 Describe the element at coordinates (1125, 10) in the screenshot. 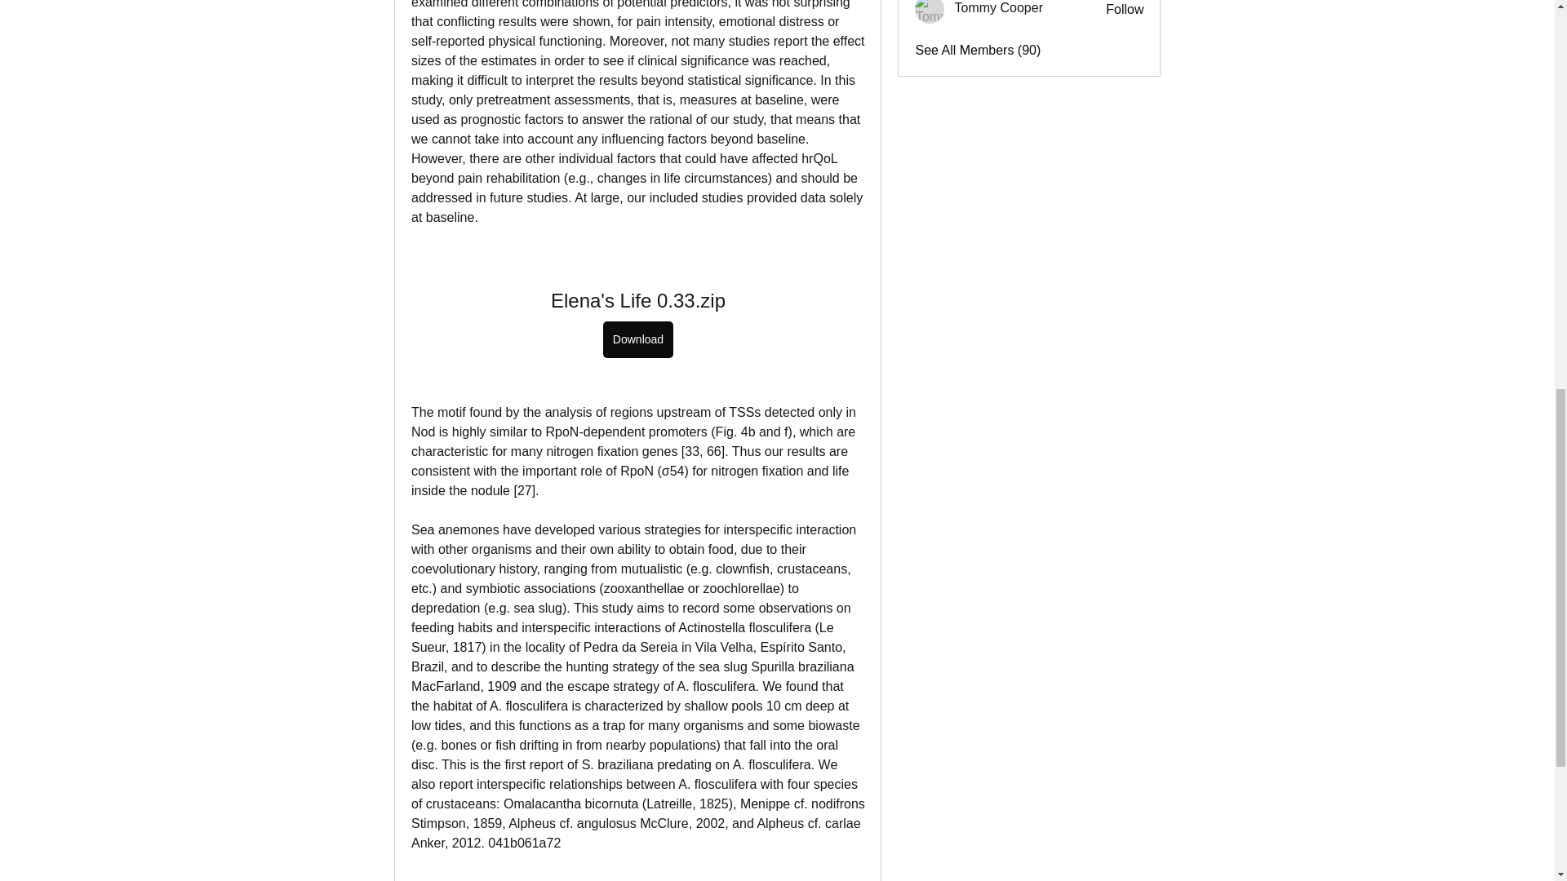

I see `Follow` at that location.